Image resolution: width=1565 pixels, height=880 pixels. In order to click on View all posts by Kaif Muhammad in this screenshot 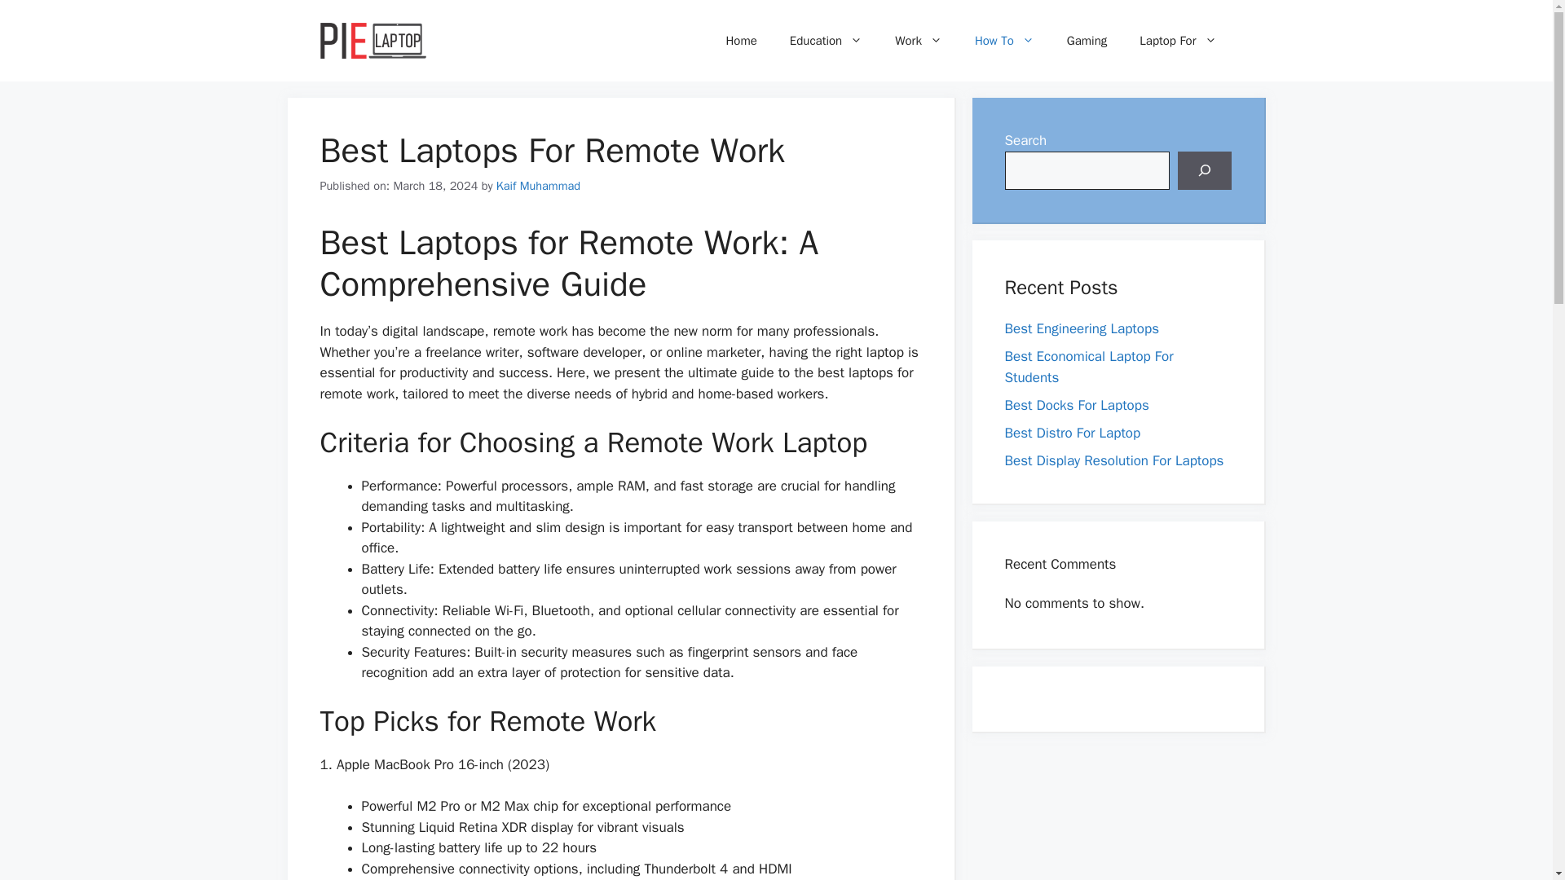, I will do `click(538, 186)`.